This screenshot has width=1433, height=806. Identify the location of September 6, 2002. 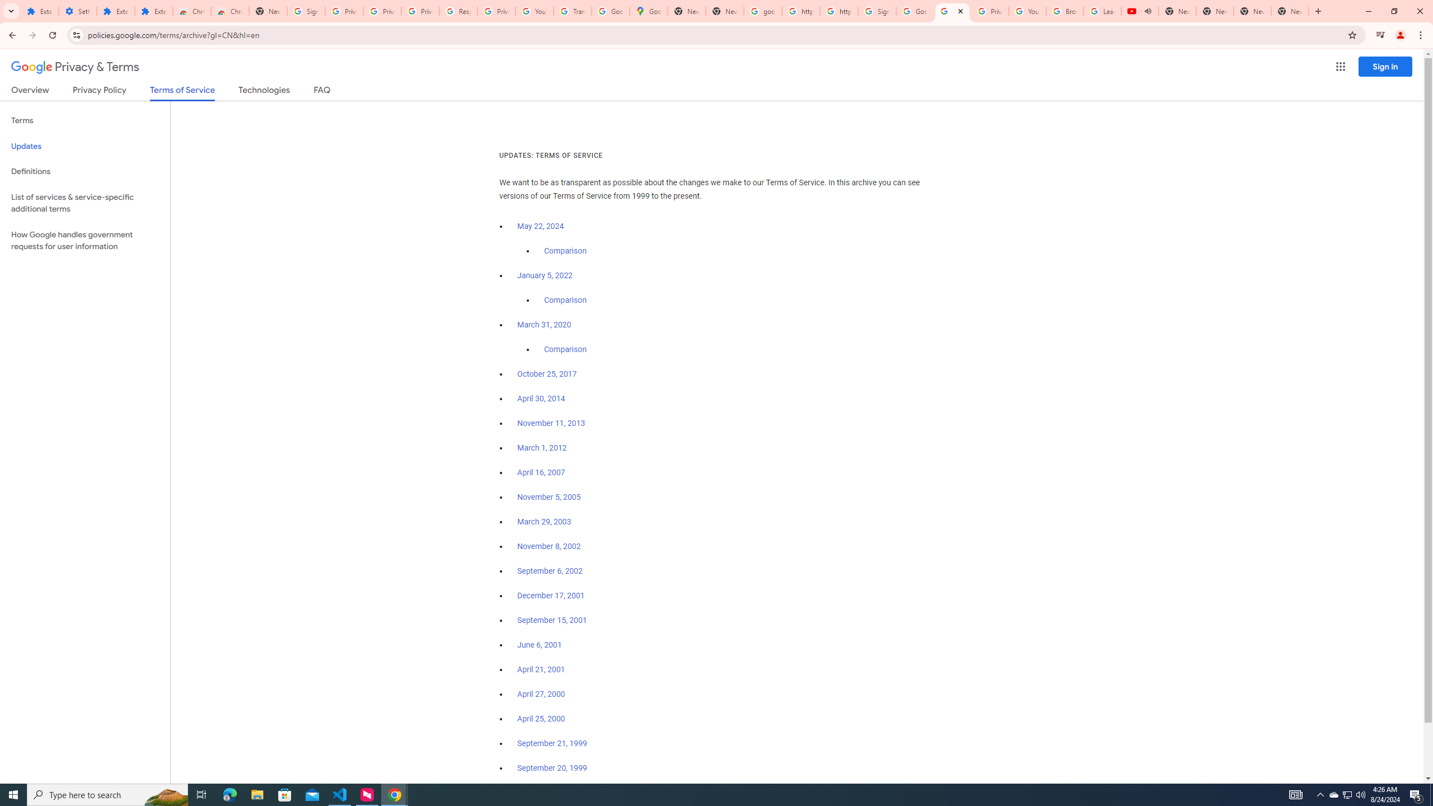
(550, 571).